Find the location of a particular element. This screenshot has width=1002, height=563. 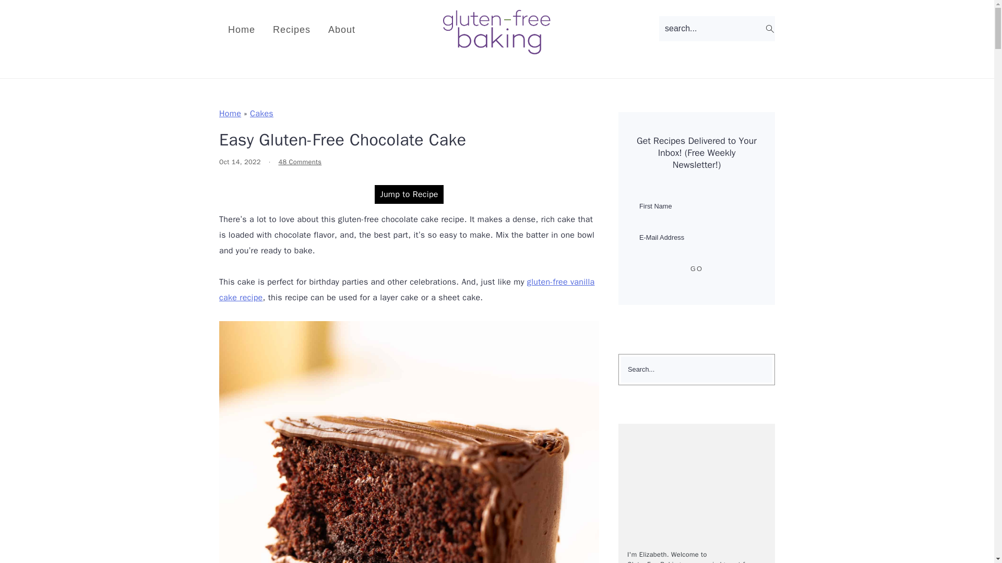

gluten-free vanilla cake recipe is located at coordinates (407, 290).